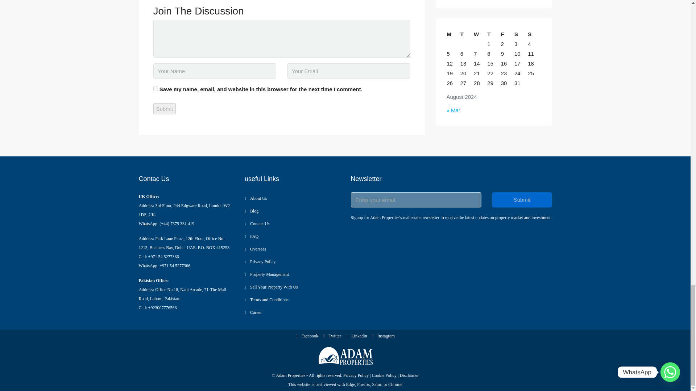 Image resolution: width=696 pixels, height=391 pixels. Describe the element at coordinates (467, 34) in the screenshot. I see `Tuesday` at that location.